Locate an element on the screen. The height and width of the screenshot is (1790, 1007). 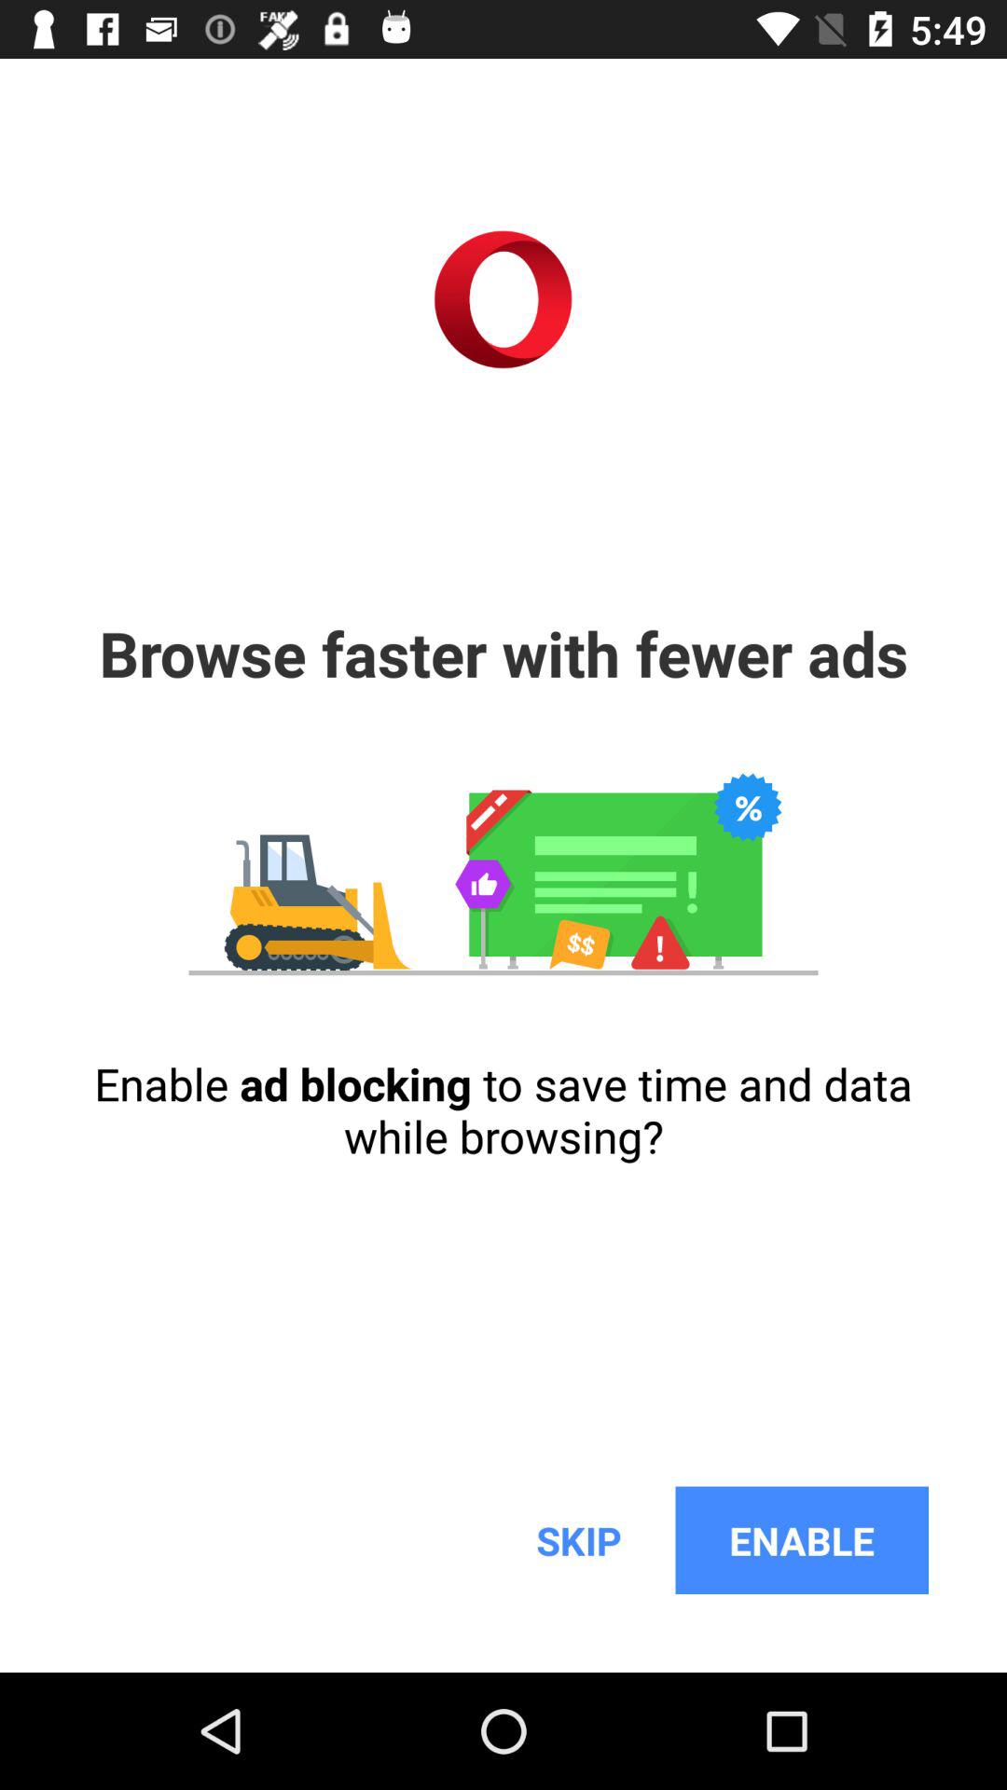
open icon below the enable ad blocking is located at coordinates (578, 1540).